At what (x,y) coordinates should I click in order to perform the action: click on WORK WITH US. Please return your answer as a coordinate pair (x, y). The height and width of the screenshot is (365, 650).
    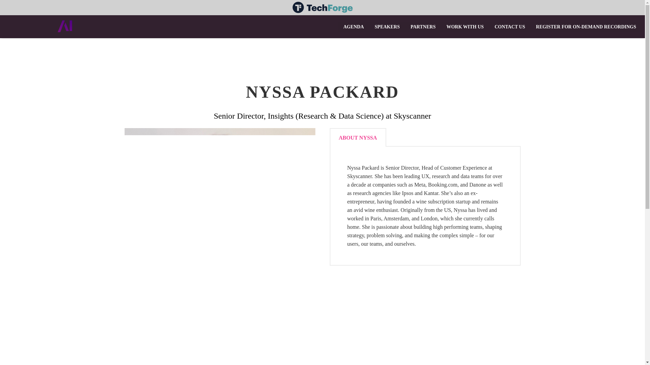
    Looking at the image, I should click on (465, 26).